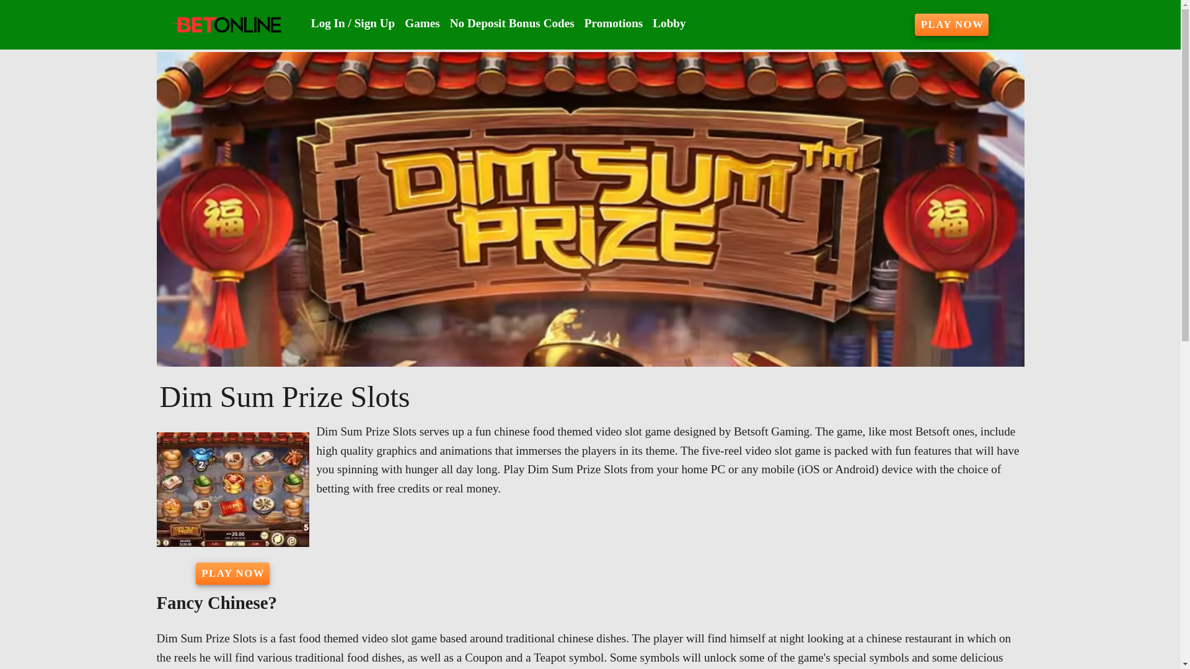 The height and width of the screenshot is (669, 1190). What do you see at coordinates (423, 24) in the screenshot?
I see `Games` at bounding box center [423, 24].